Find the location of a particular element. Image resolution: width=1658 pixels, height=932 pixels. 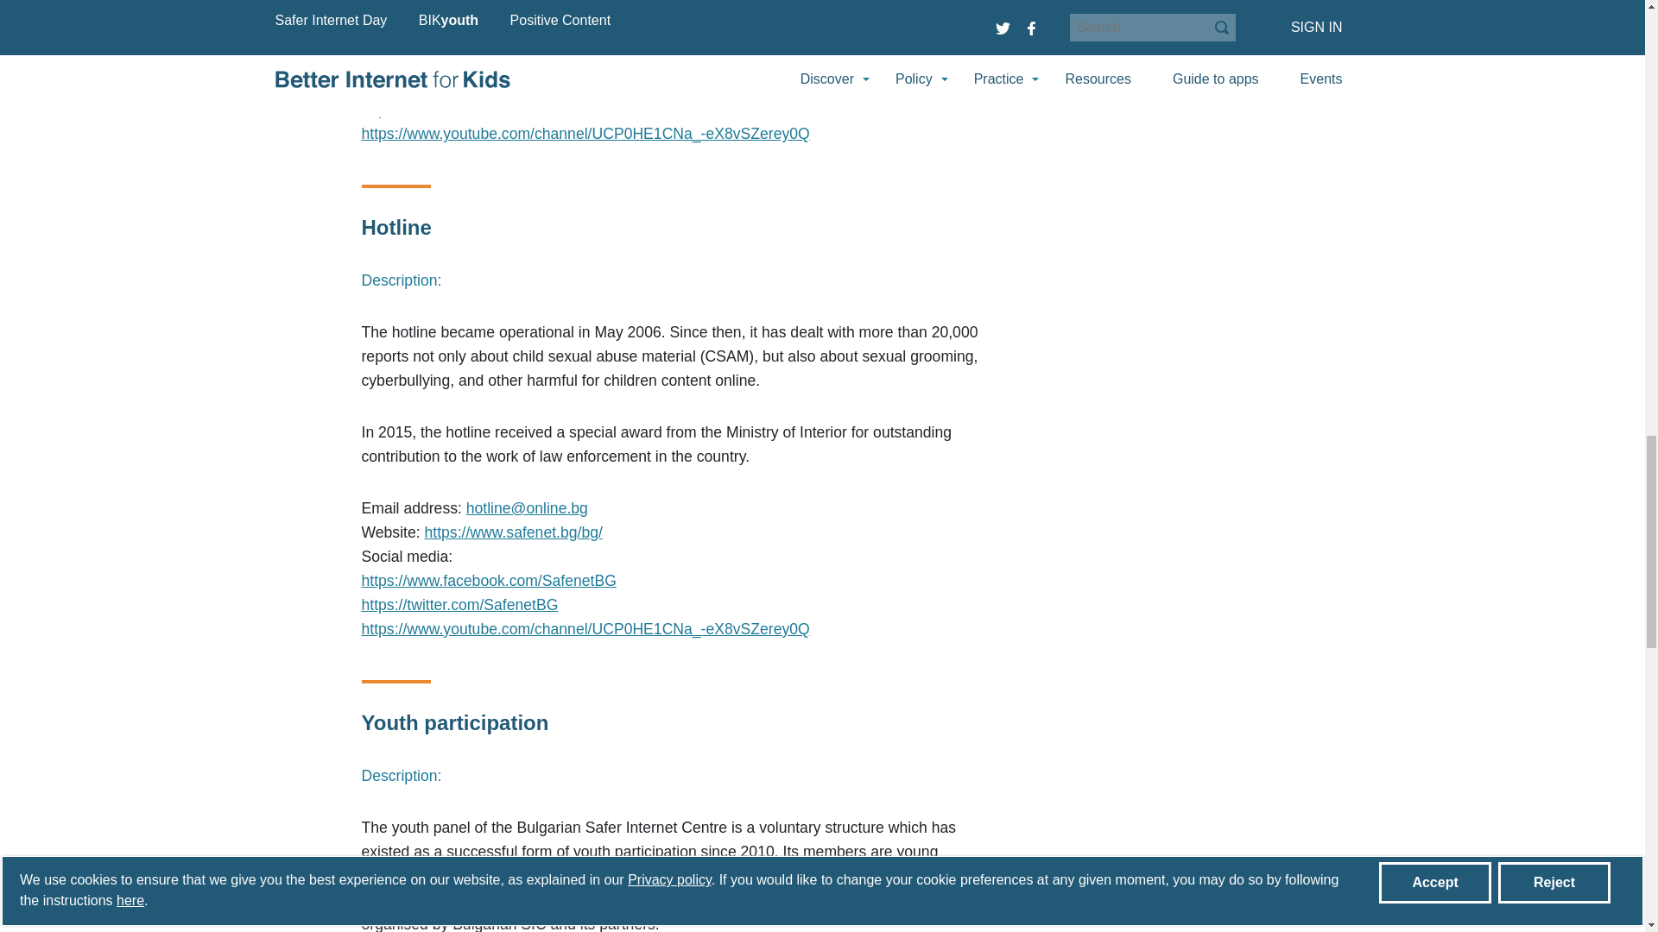

Email address is located at coordinates (527, 507).